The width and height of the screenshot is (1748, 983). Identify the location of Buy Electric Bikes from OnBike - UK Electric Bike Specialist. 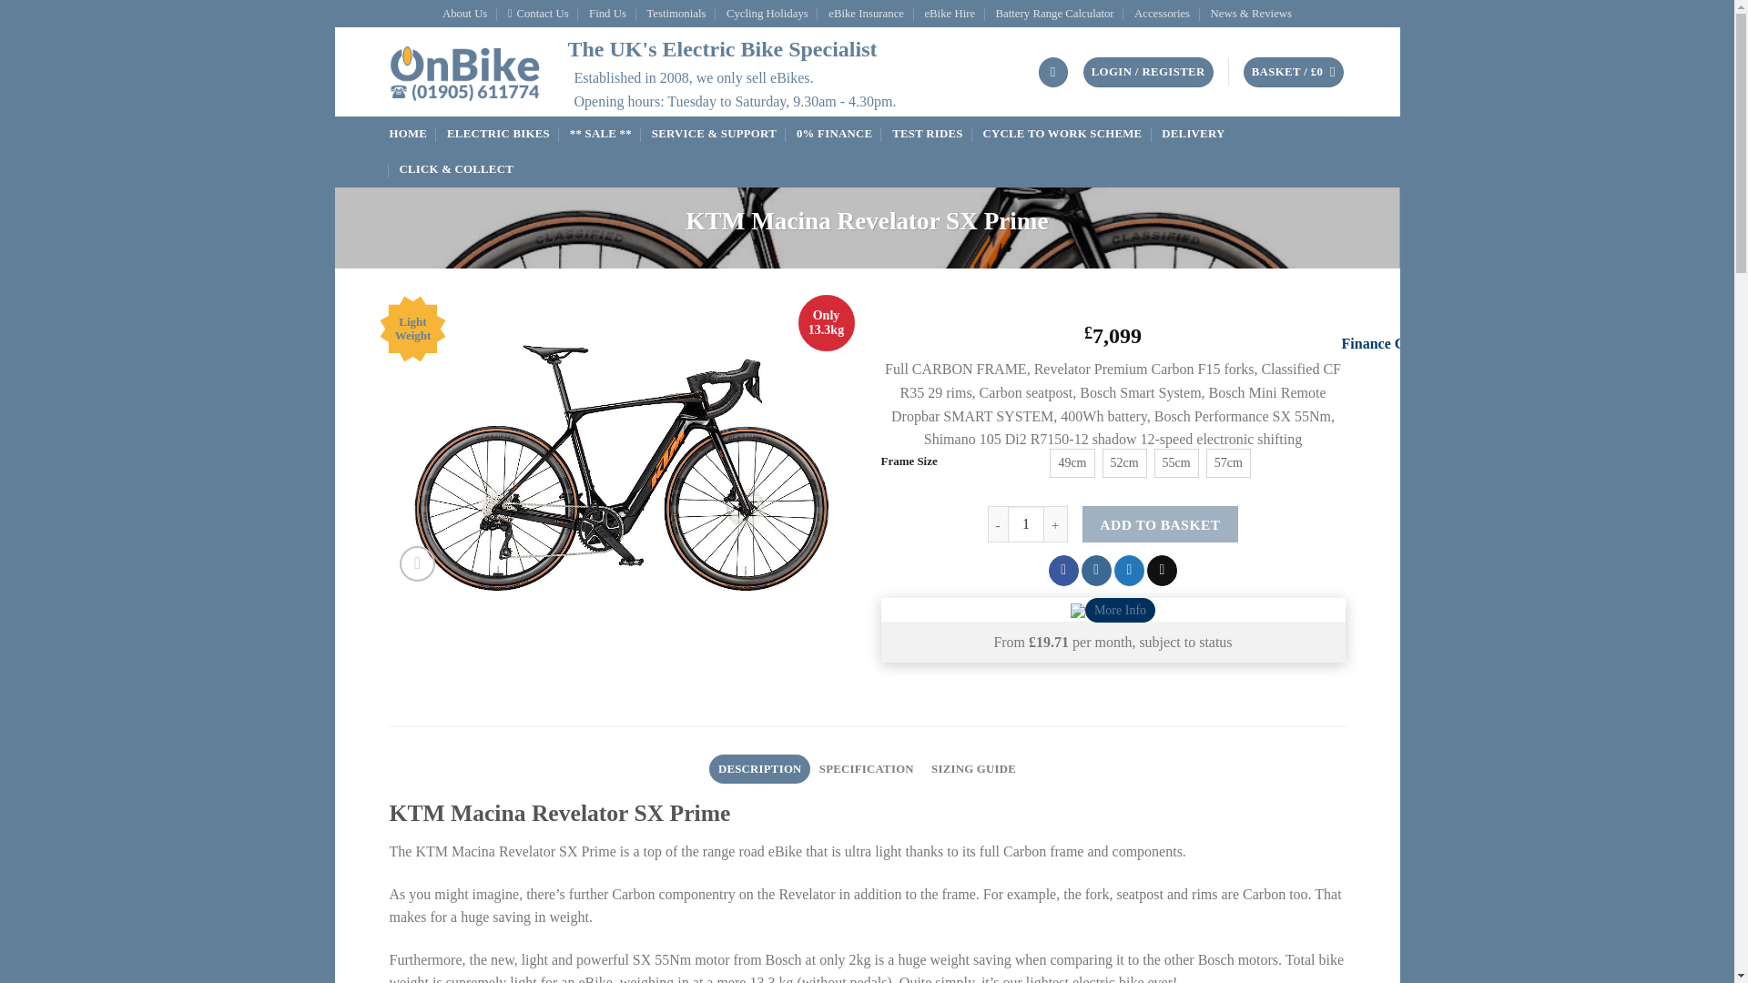
(464, 73).